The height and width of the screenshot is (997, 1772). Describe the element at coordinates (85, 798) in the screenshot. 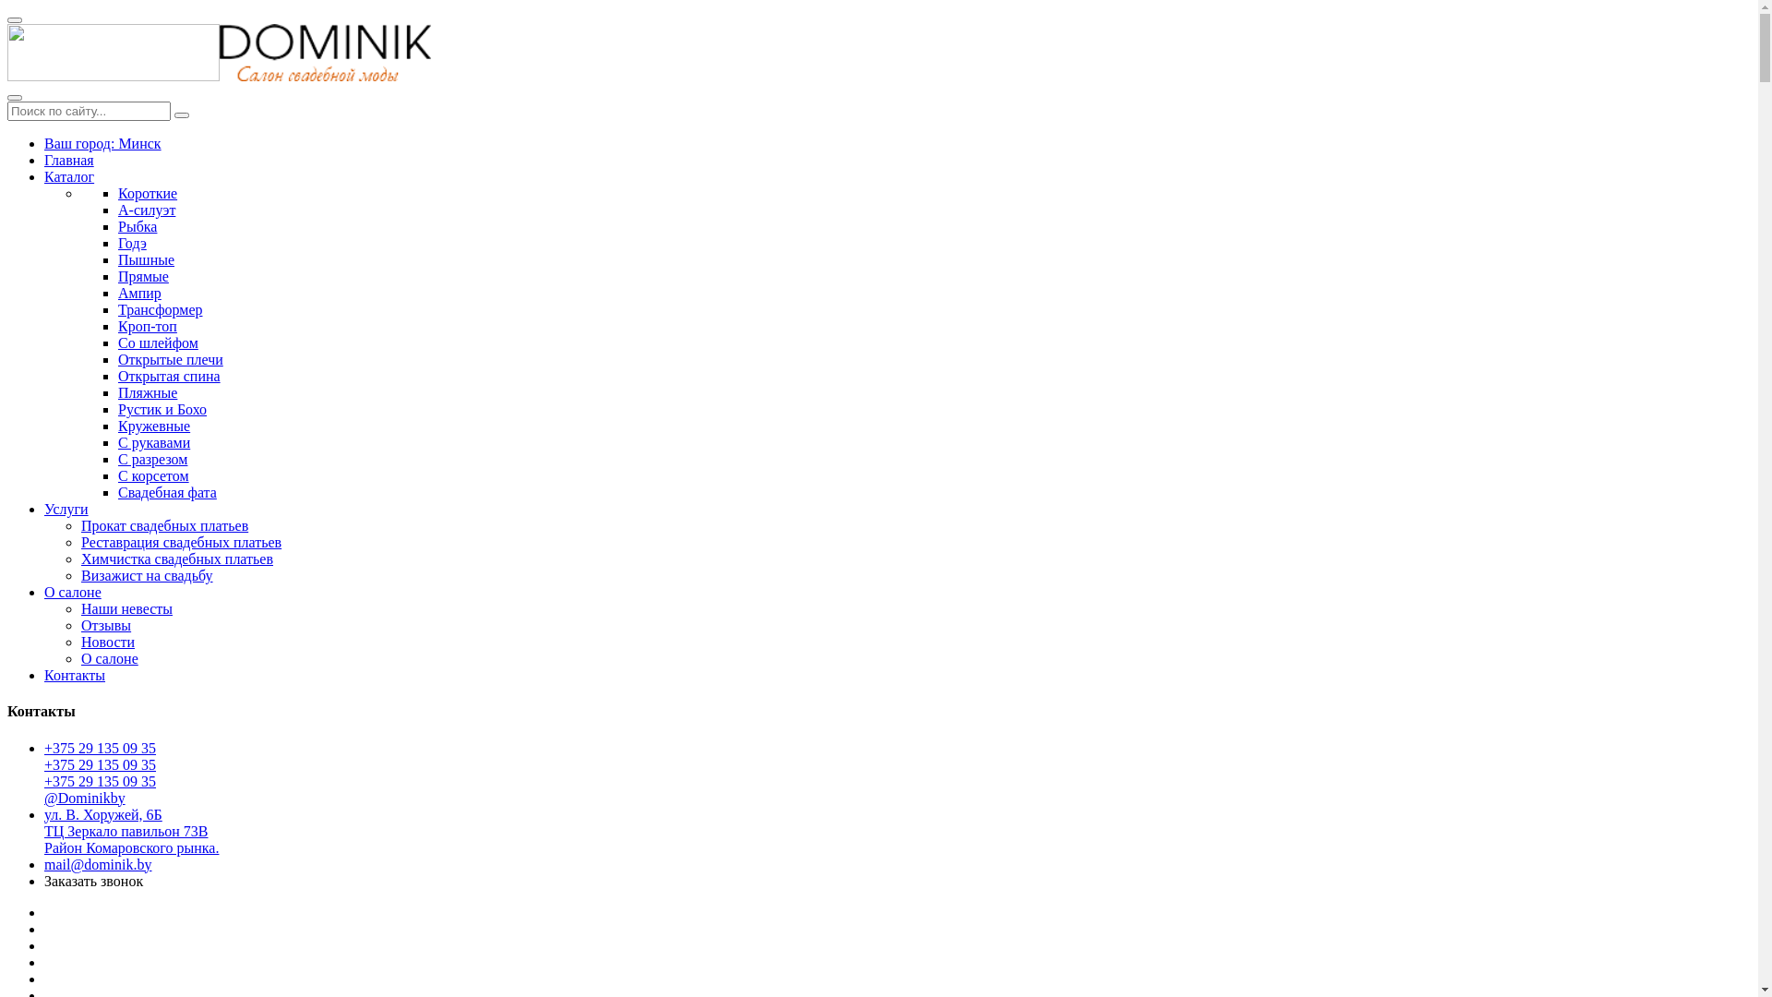

I see `@Dominikby` at that location.